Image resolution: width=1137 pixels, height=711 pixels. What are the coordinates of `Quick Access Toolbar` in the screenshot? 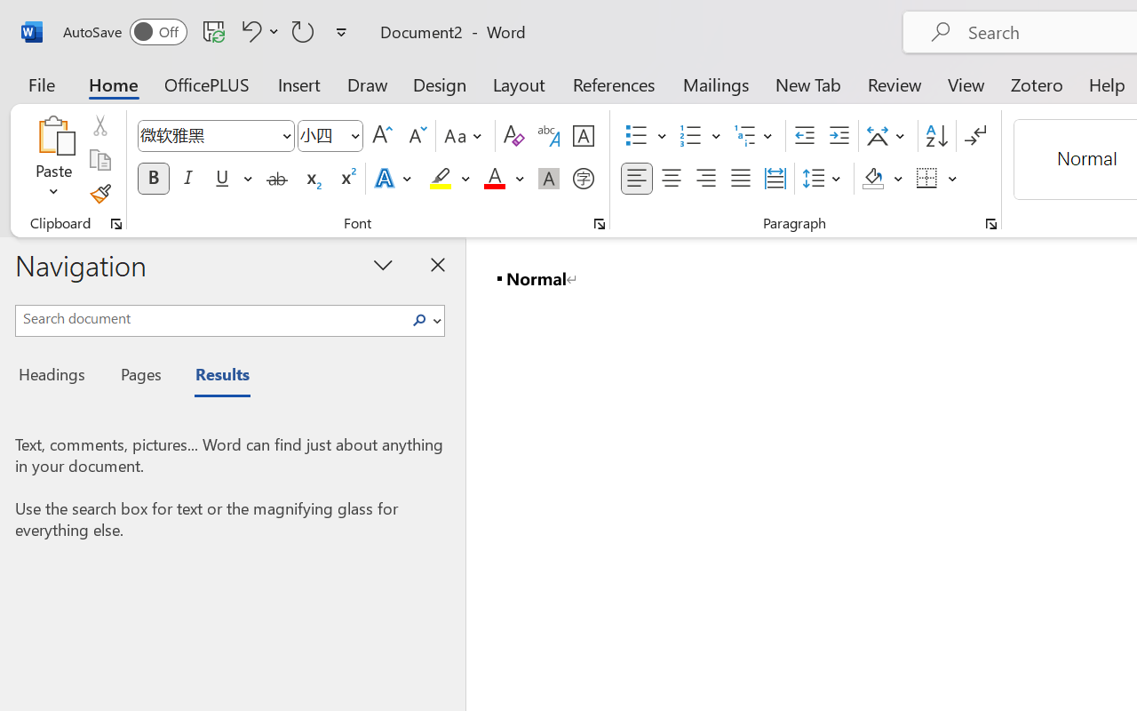 It's located at (208, 32).